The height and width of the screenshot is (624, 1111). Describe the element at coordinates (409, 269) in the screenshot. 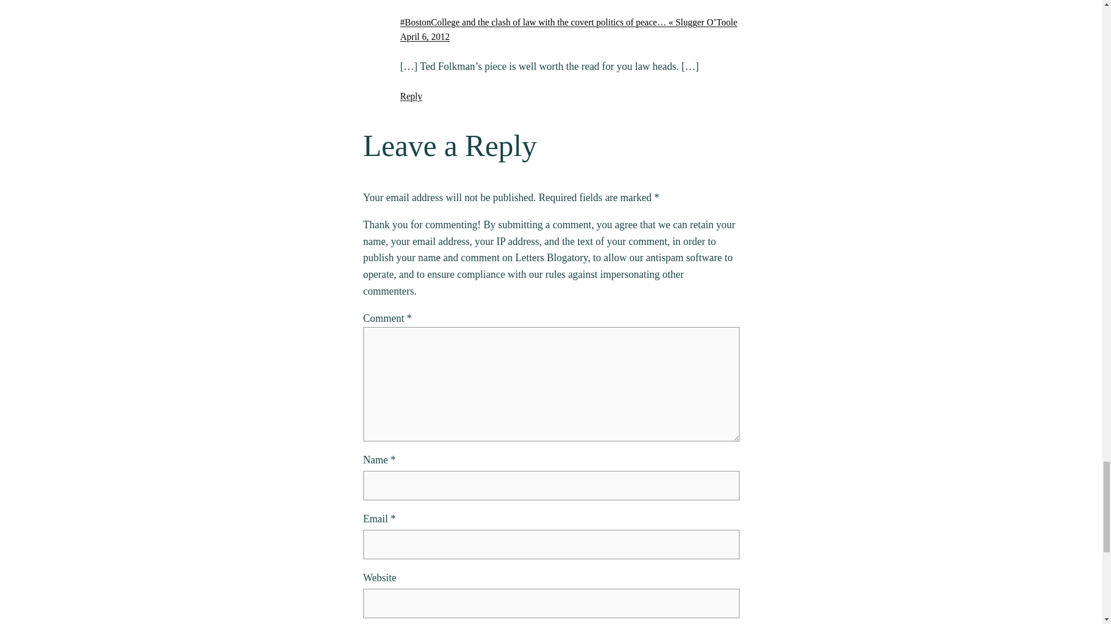

I see `Post Comment` at that location.